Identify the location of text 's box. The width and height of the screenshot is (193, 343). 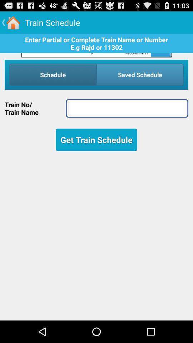
(127, 108).